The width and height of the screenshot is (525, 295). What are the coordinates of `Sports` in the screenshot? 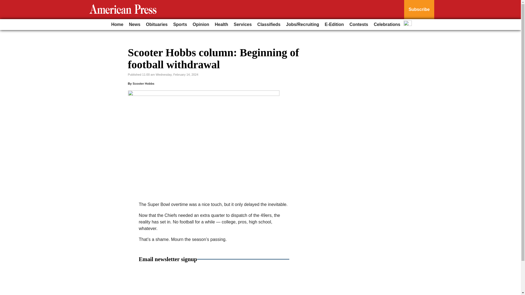 It's located at (180, 25).